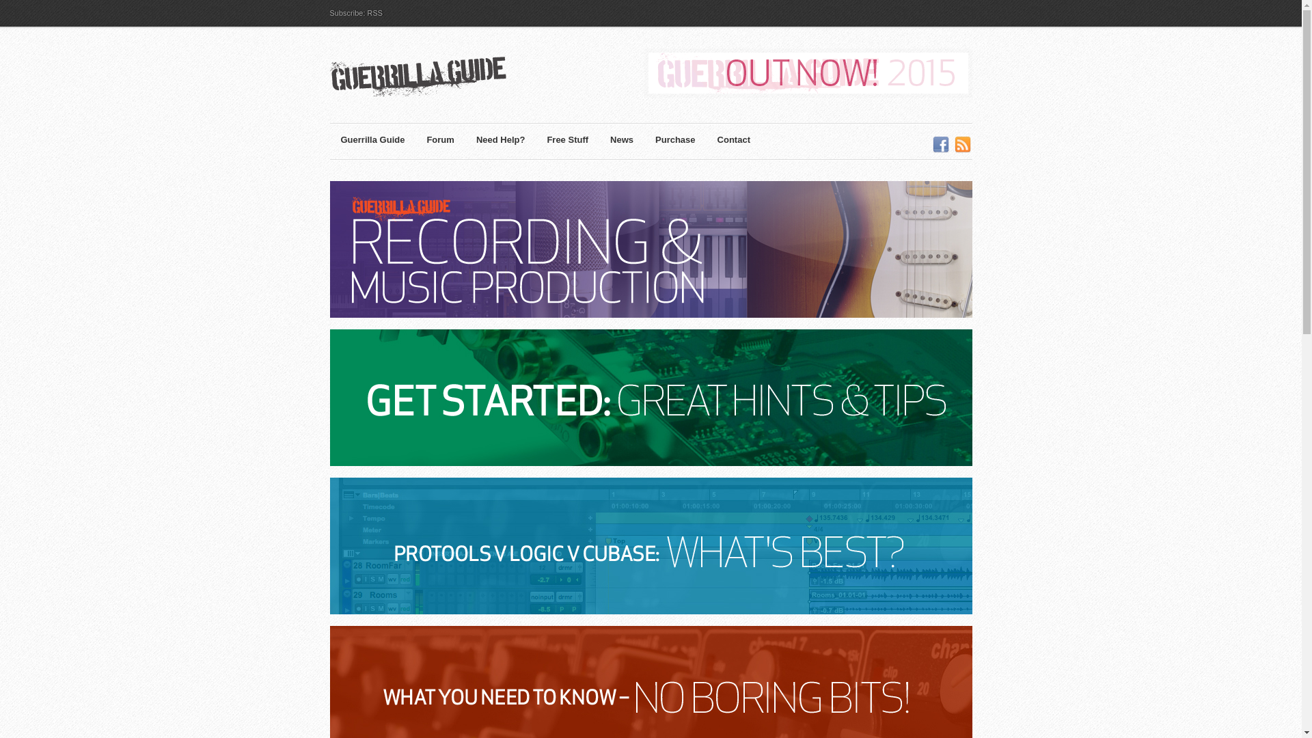 This screenshot has height=738, width=1312. I want to click on Contact, so click(734, 142).